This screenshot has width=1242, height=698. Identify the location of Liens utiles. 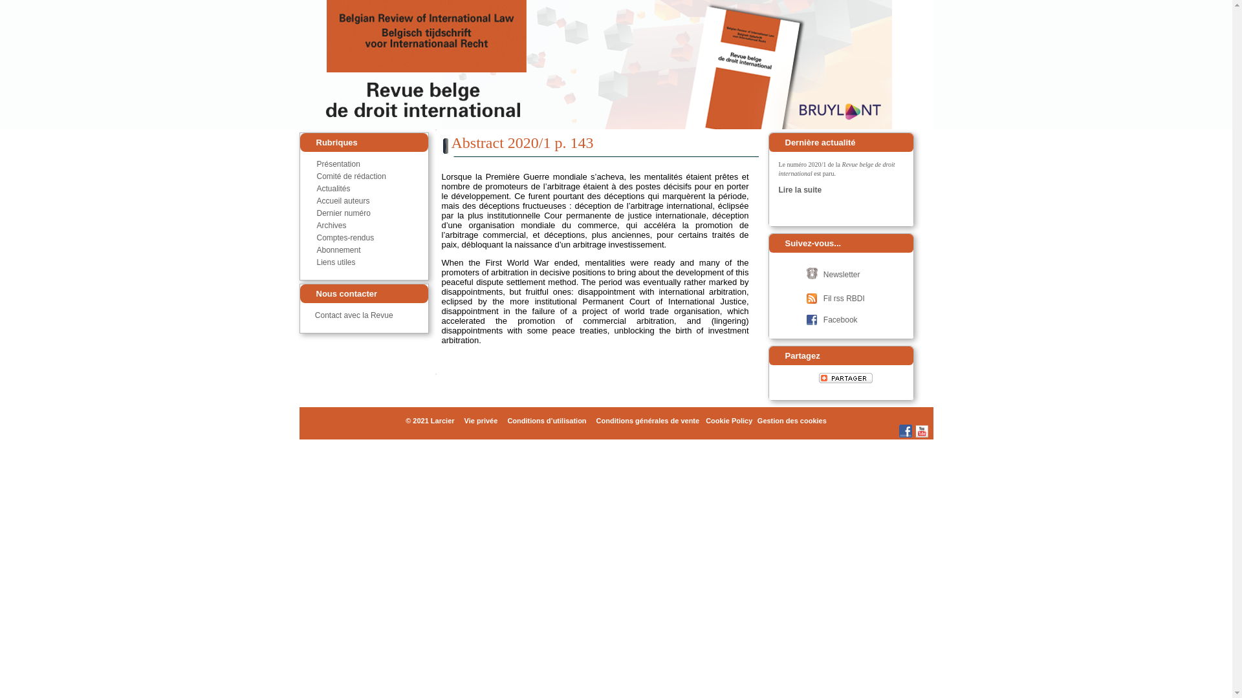
(336, 262).